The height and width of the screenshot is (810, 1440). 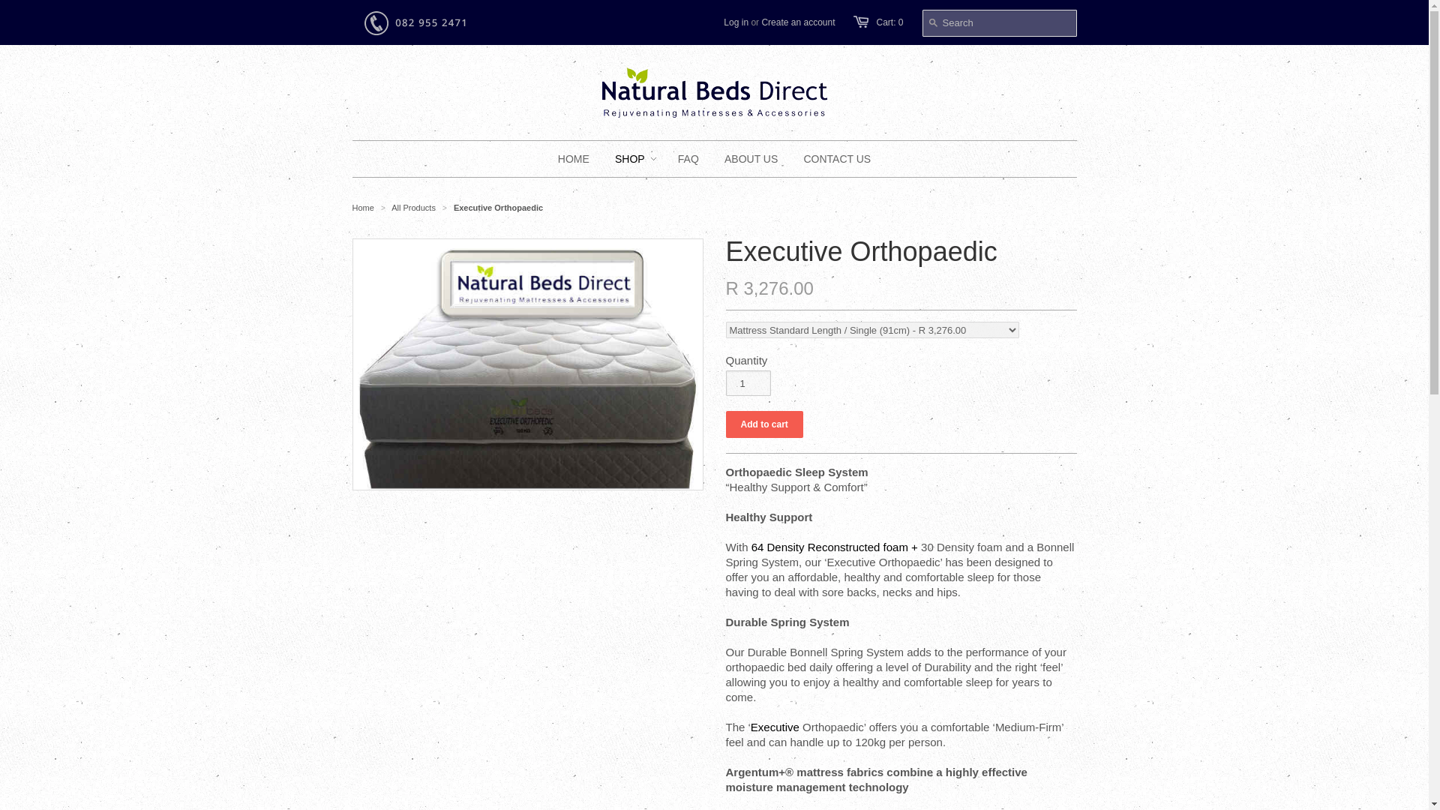 What do you see at coordinates (764, 424) in the screenshot?
I see `Add to cart` at bounding box center [764, 424].